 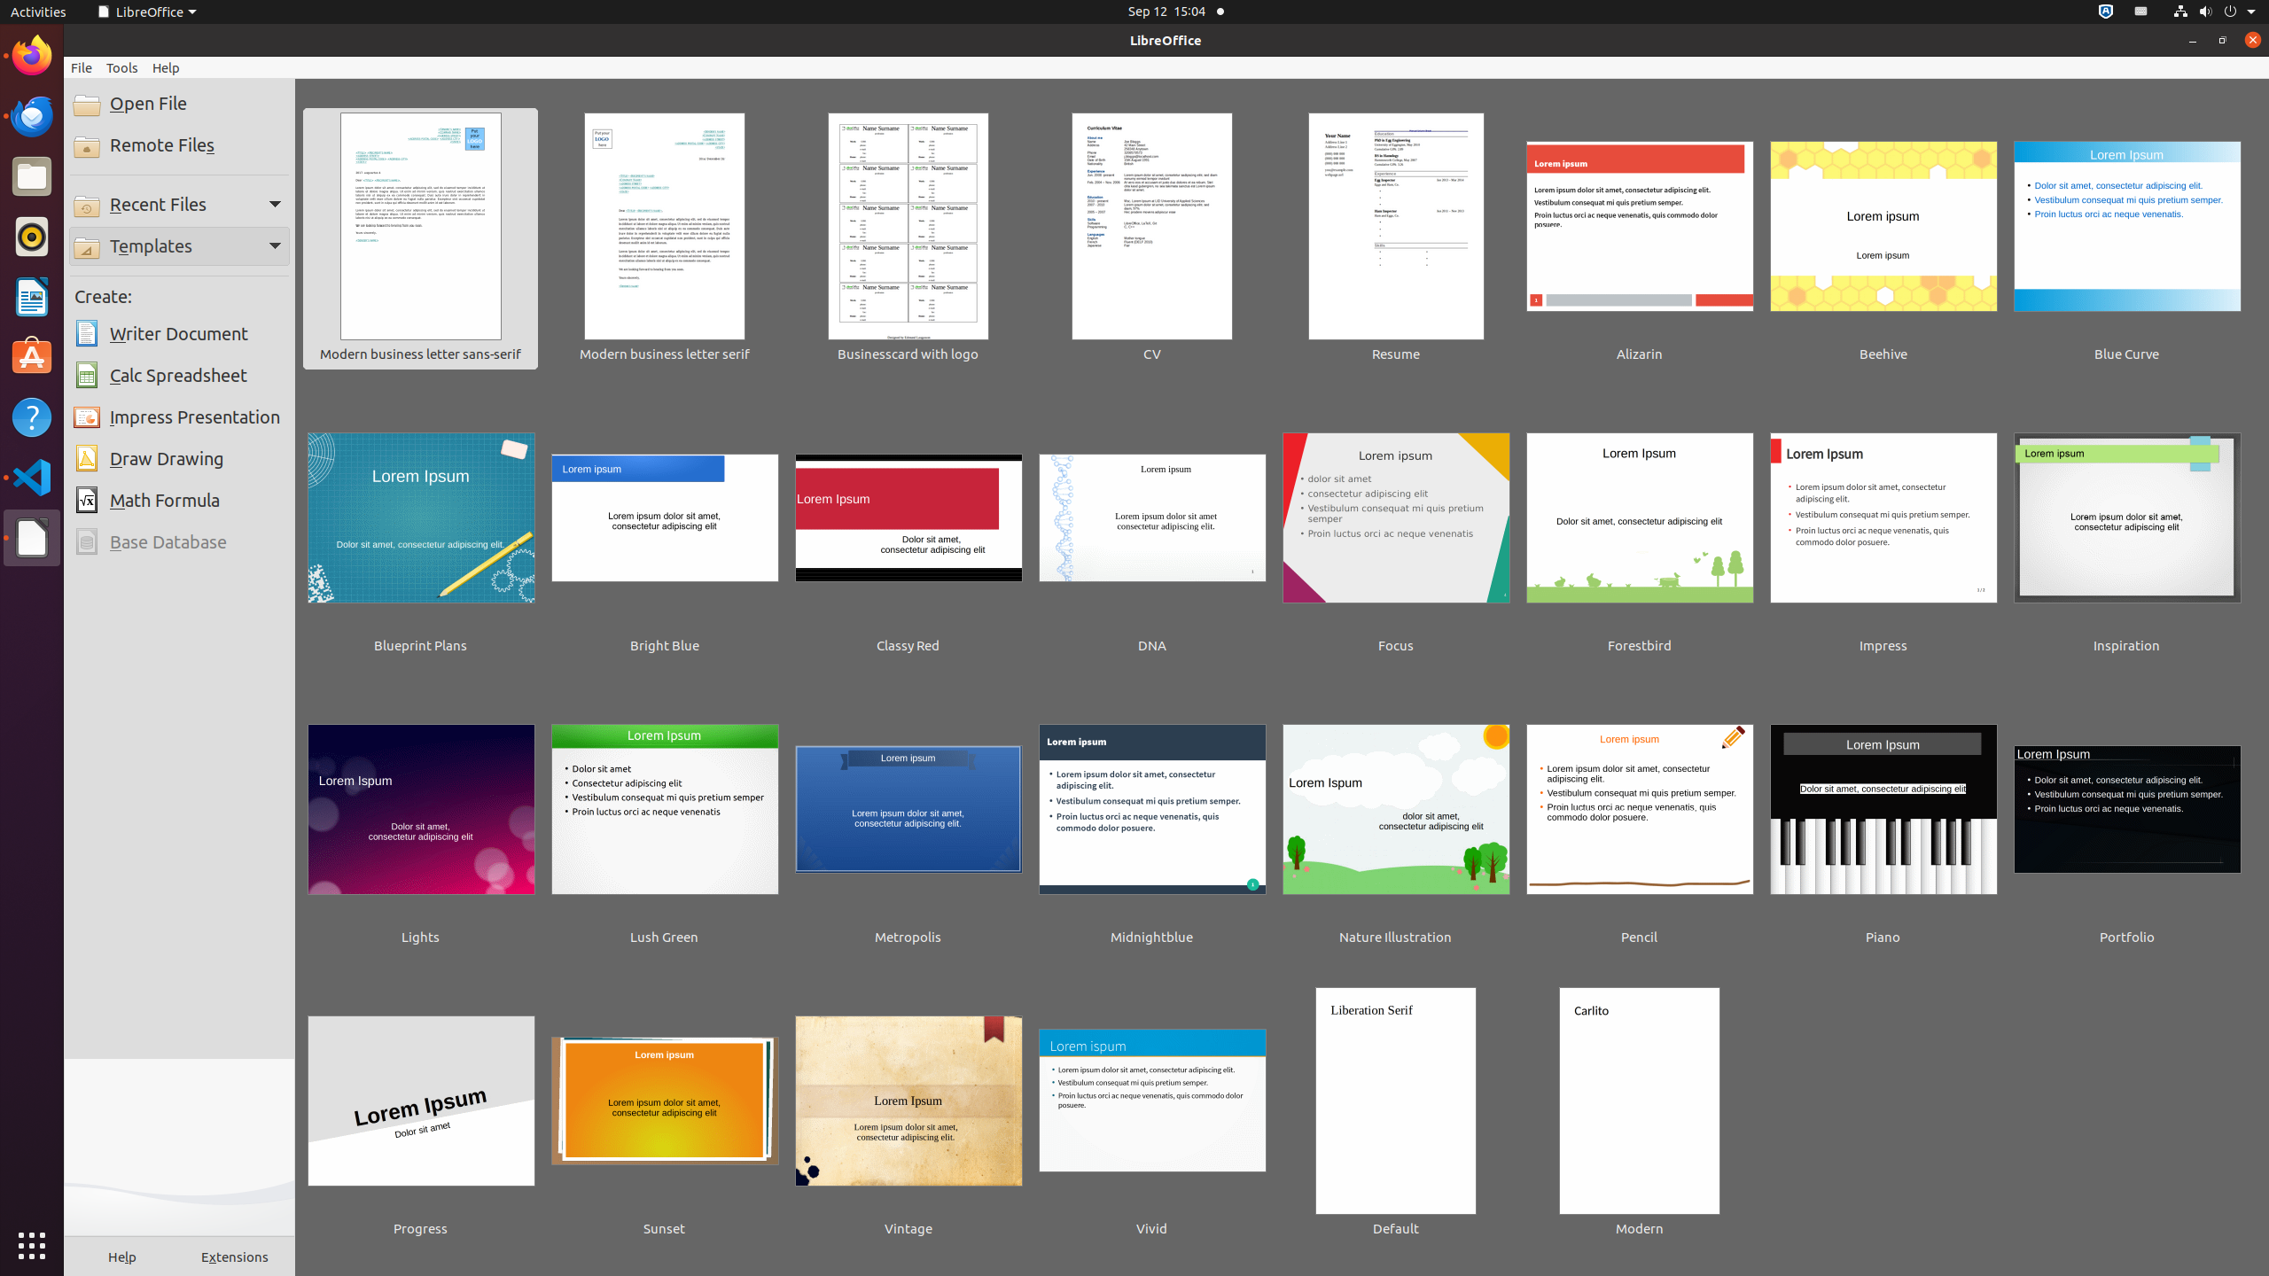 What do you see at coordinates (1883, 239) in the screenshot?
I see `Beehive` at bounding box center [1883, 239].